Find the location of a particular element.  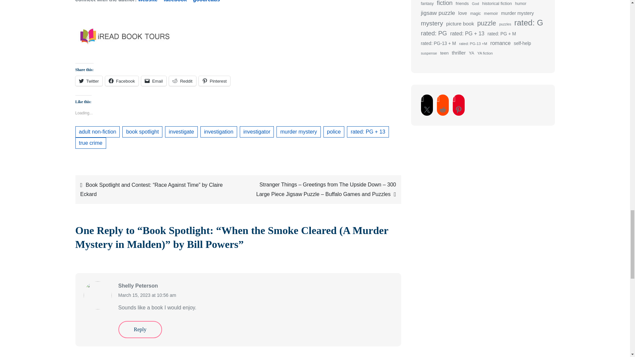

Click to share on Twitter is located at coordinates (89, 81).